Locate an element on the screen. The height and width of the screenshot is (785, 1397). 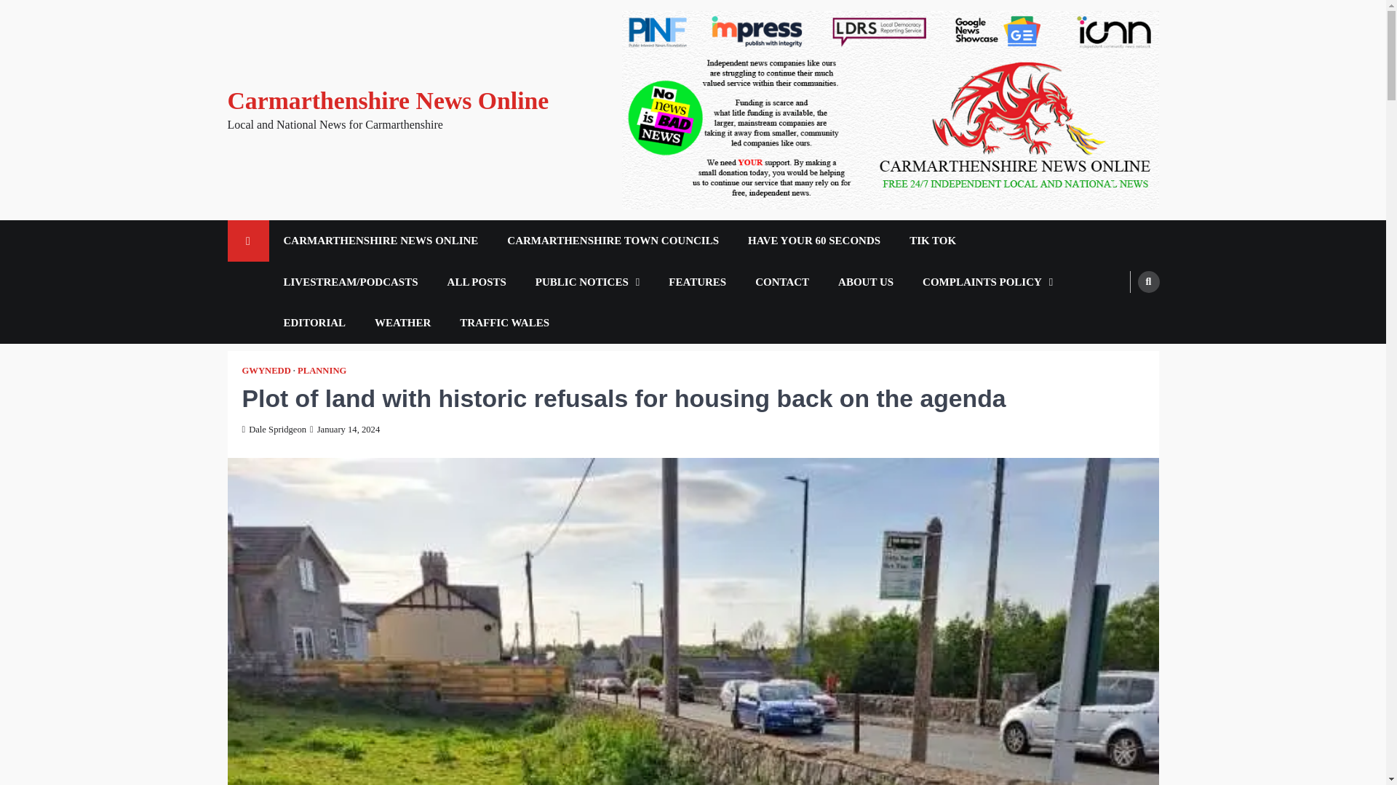
FEATURES is located at coordinates (697, 282).